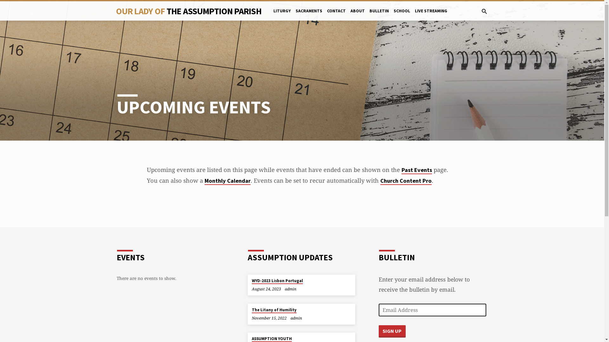 The height and width of the screenshot is (342, 609). Describe the element at coordinates (189, 11) in the screenshot. I see `OUR LADY OF THE ASSUMPTION PARISH` at that location.